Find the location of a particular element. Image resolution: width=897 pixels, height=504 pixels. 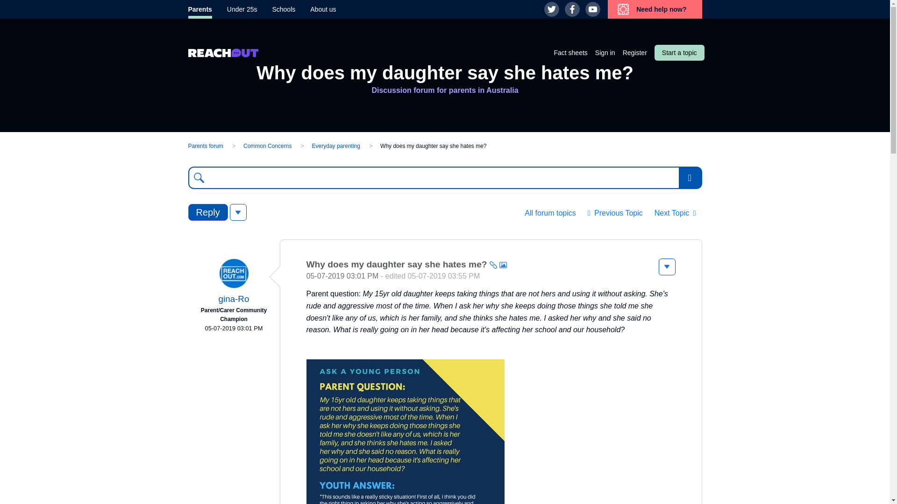

About us is located at coordinates (323, 9).